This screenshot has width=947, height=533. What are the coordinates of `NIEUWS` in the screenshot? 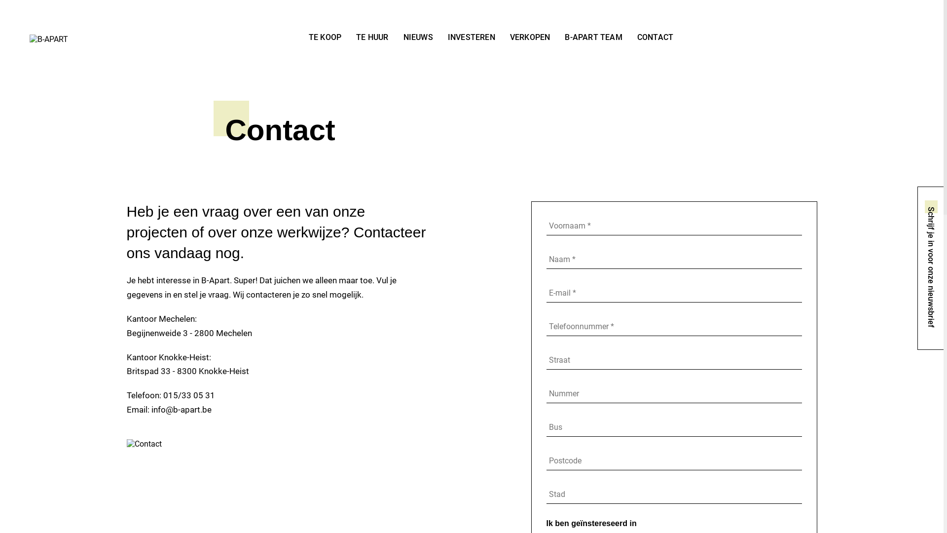 It's located at (418, 37).